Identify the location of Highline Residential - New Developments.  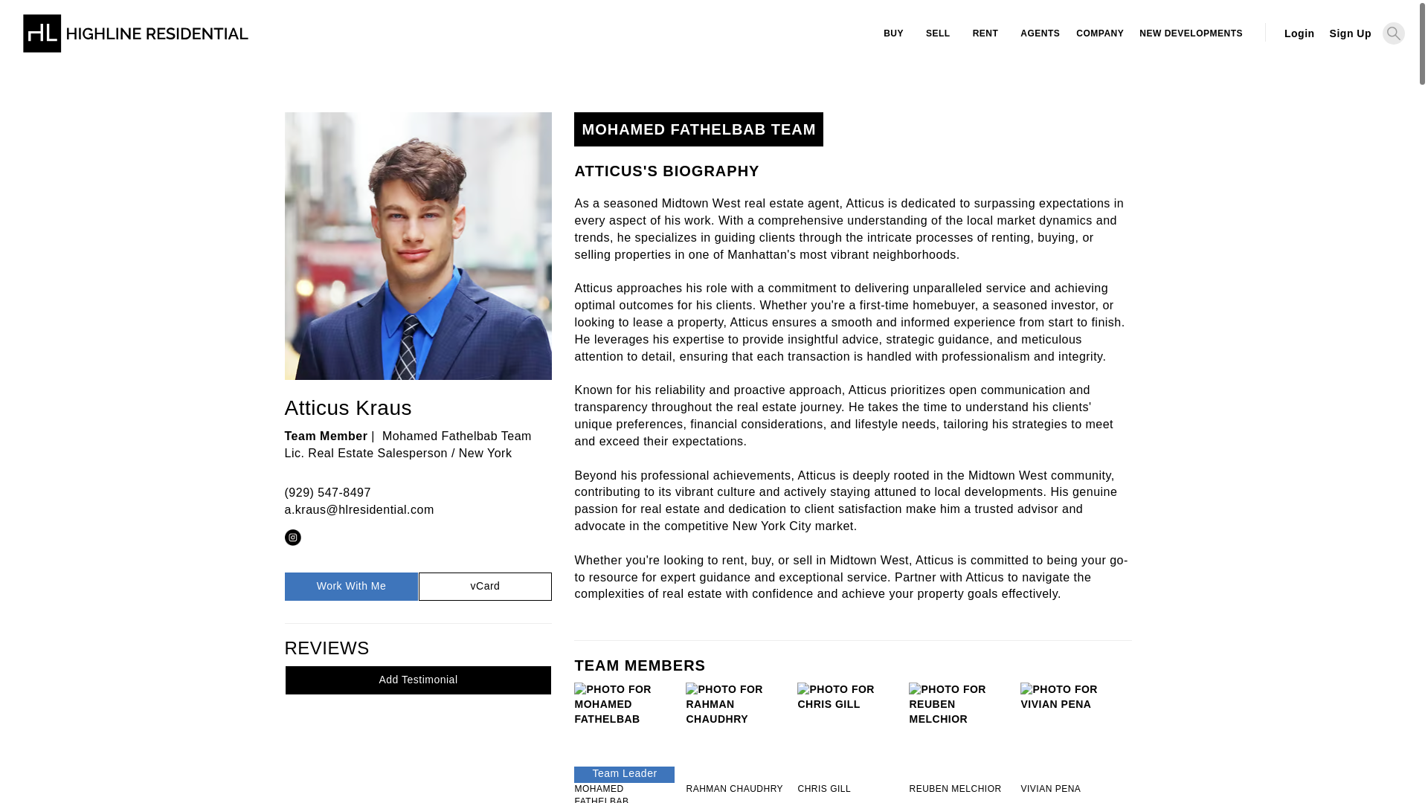
(1190, 33).